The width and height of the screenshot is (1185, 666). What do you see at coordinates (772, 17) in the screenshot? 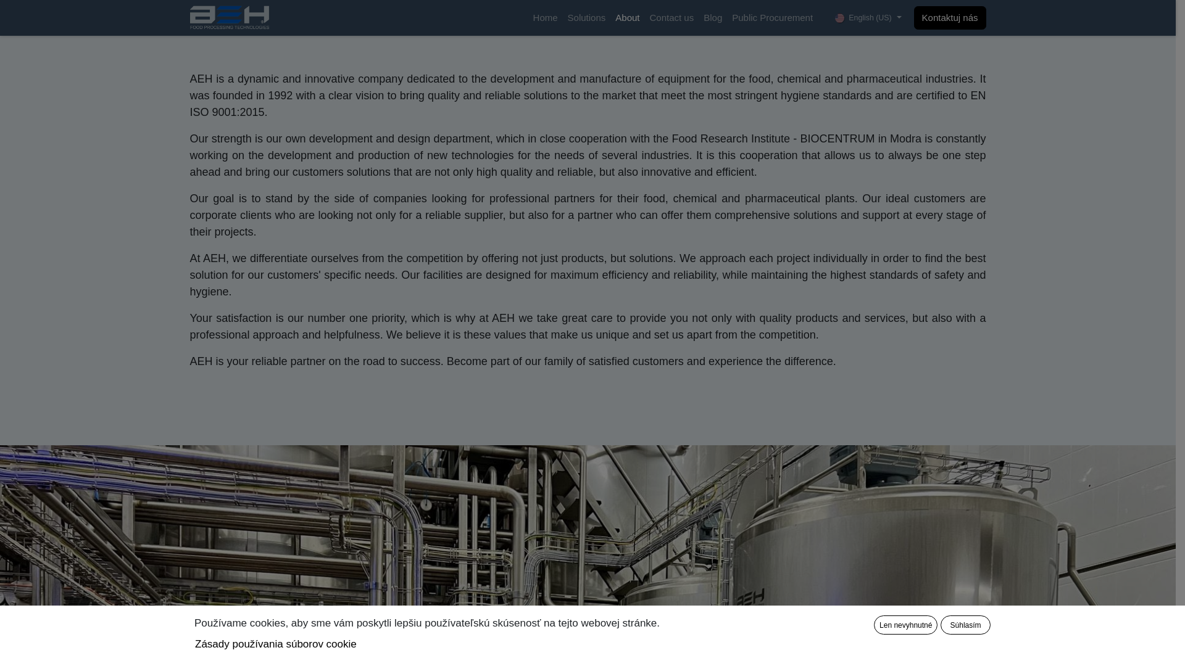
I see `Public Procurement` at bounding box center [772, 17].